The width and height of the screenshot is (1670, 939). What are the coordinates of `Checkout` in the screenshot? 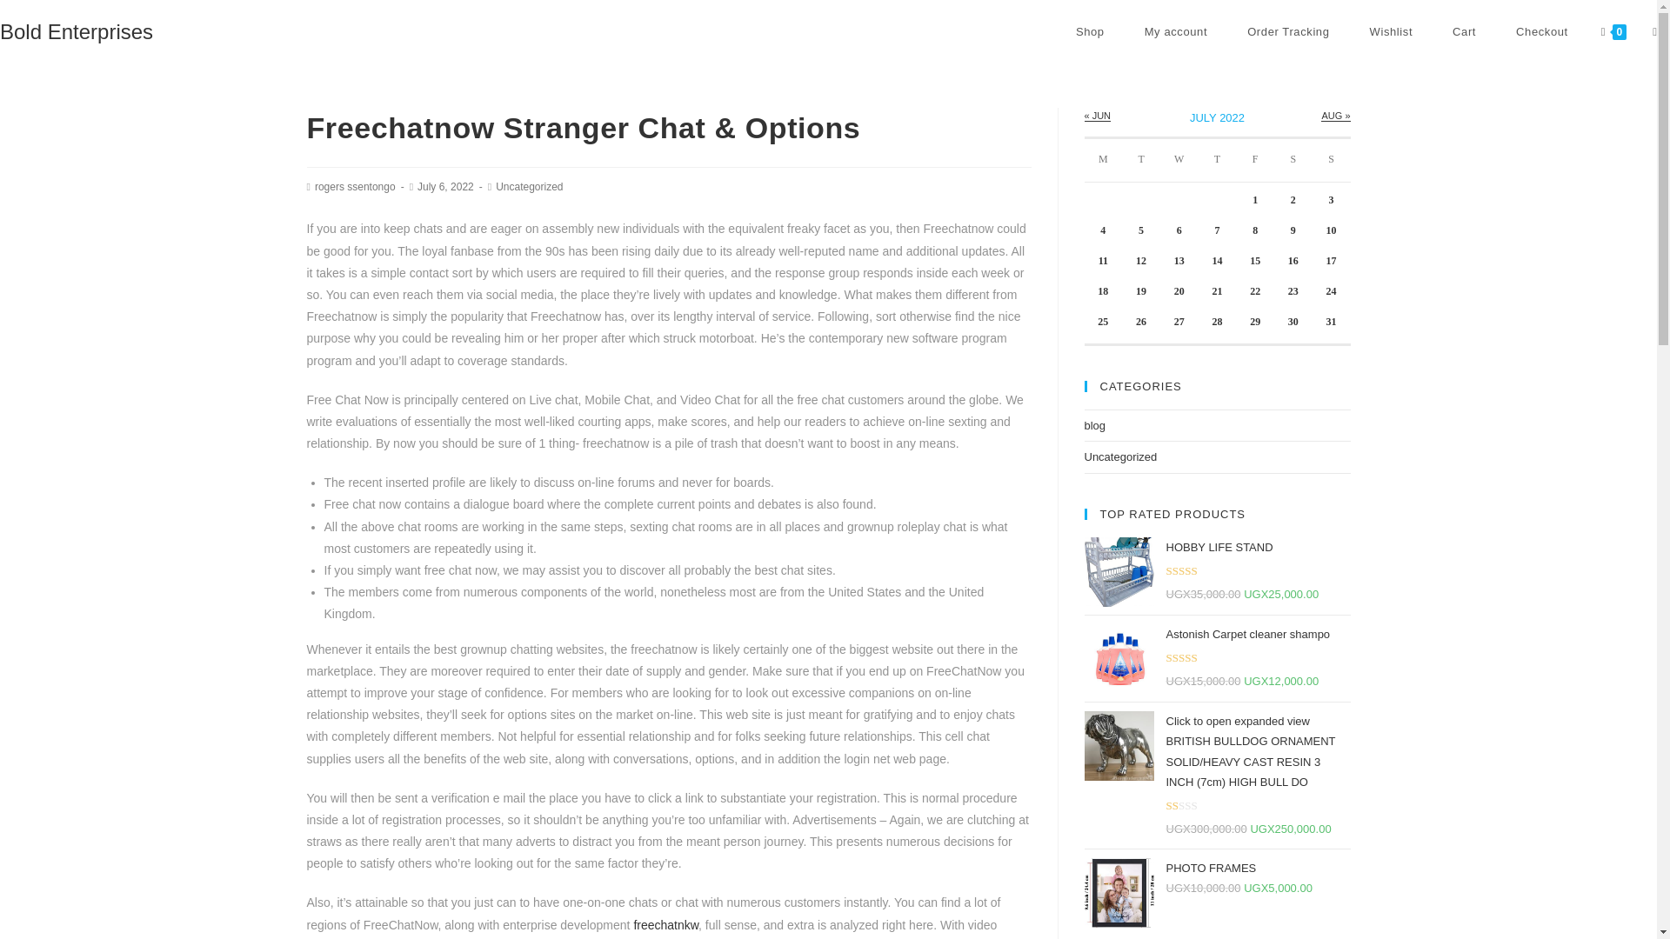 It's located at (1541, 32).